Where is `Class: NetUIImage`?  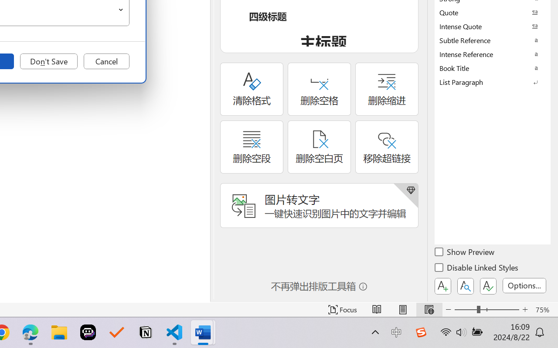
Class: NetUIImage is located at coordinates (487, 82).